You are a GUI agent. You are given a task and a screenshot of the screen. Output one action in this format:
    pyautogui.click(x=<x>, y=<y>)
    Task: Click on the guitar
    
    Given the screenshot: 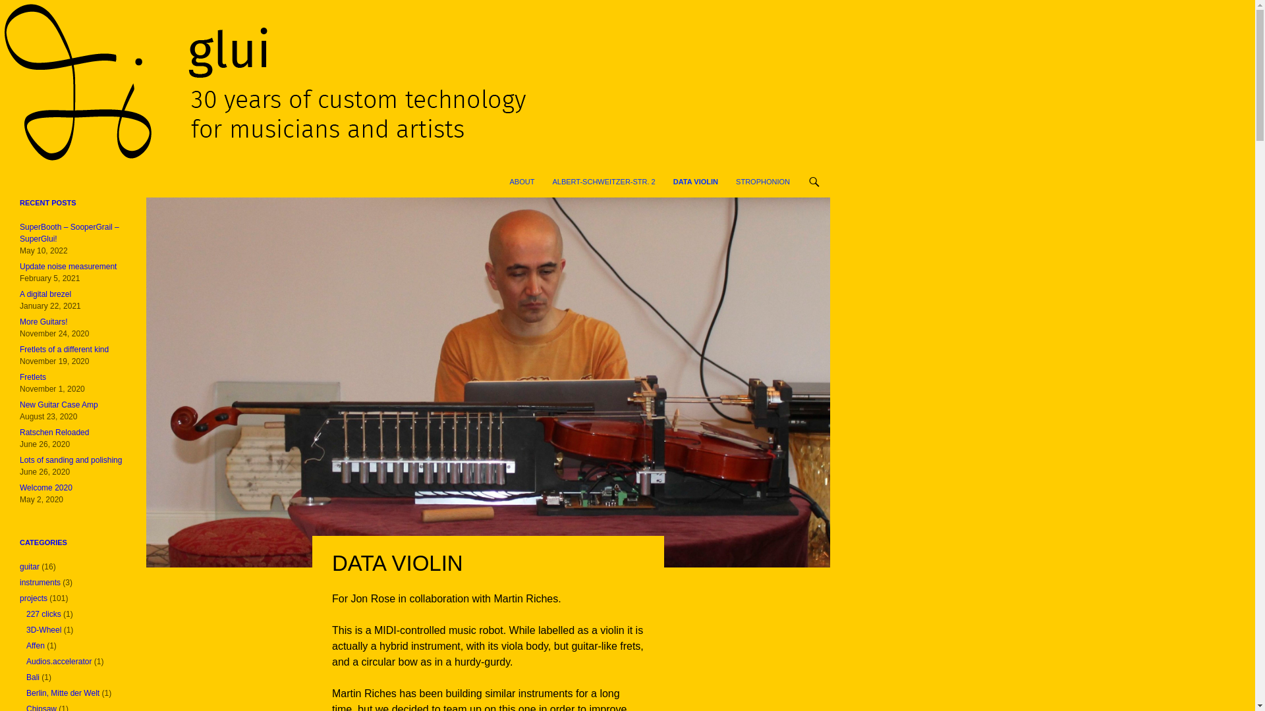 What is the action you would take?
    pyautogui.click(x=29, y=567)
    